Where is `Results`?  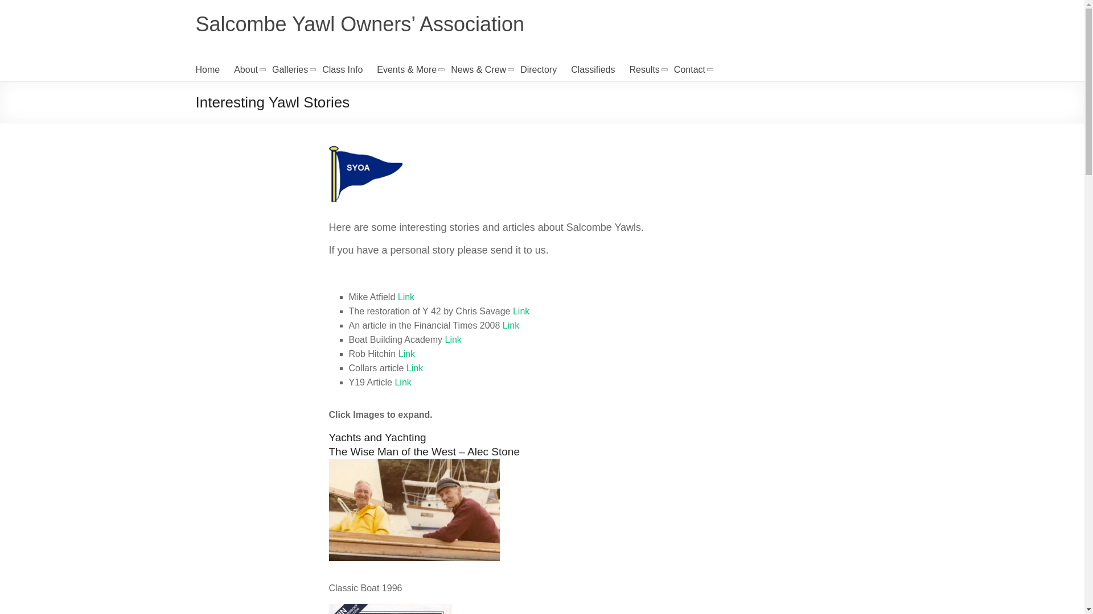 Results is located at coordinates (644, 70).